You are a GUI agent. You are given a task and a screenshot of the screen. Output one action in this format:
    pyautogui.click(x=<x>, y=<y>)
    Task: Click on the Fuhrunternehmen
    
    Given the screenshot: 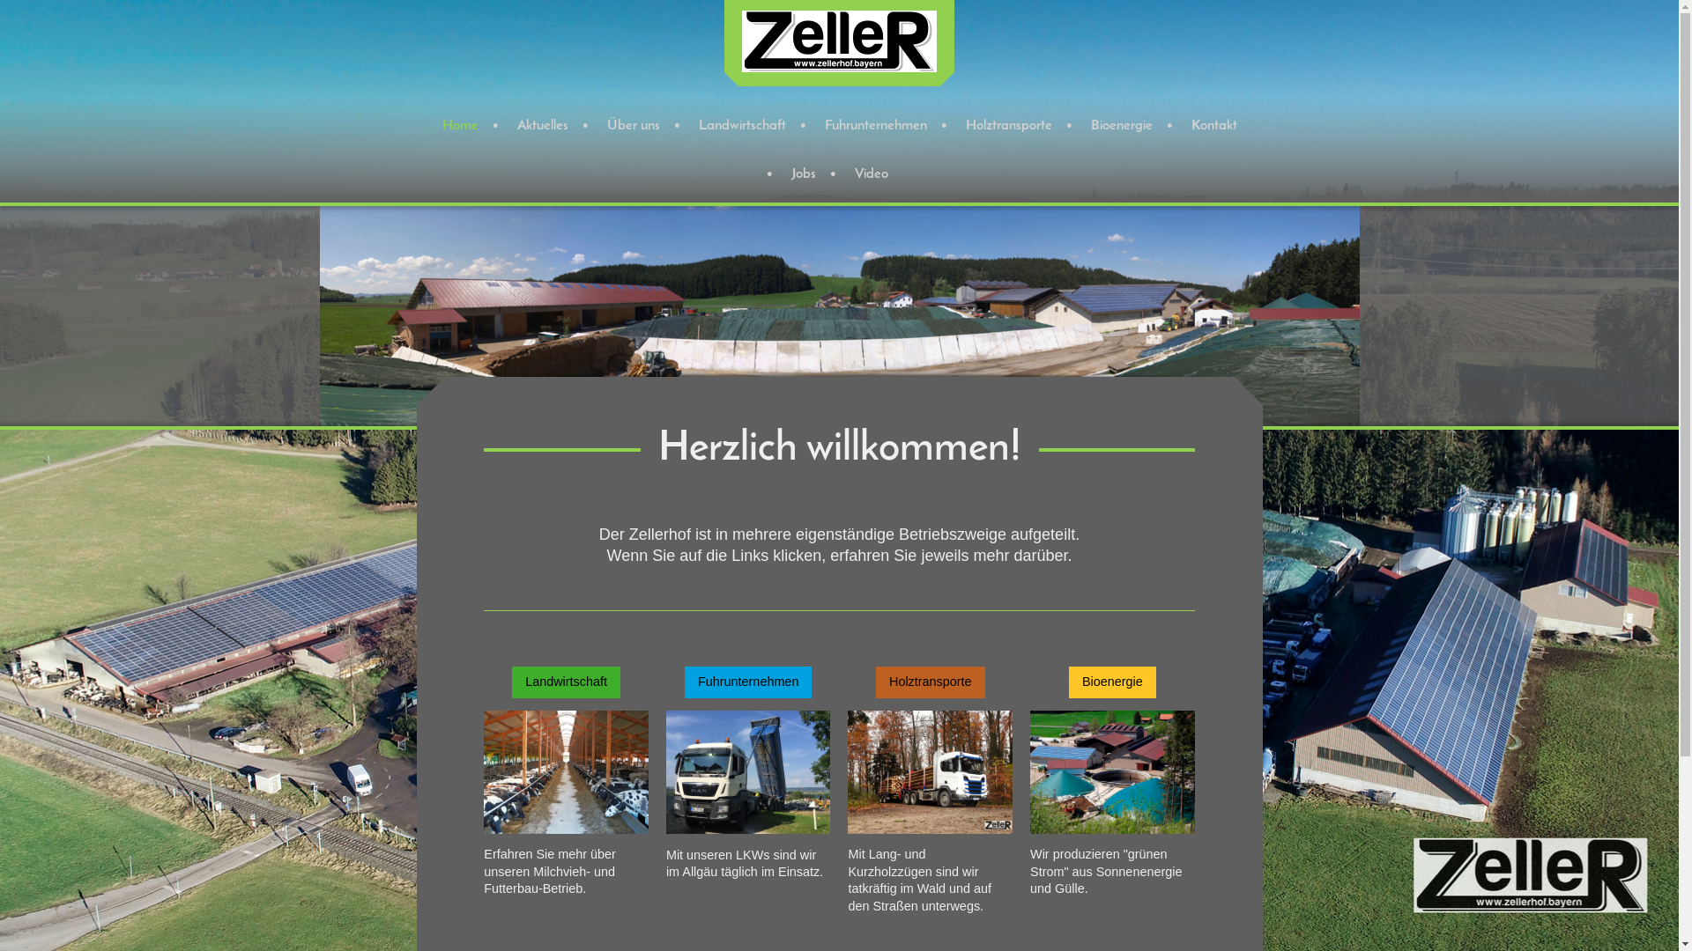 What is the action you would take?
    pyautogui.click(x=876, y=127)
    